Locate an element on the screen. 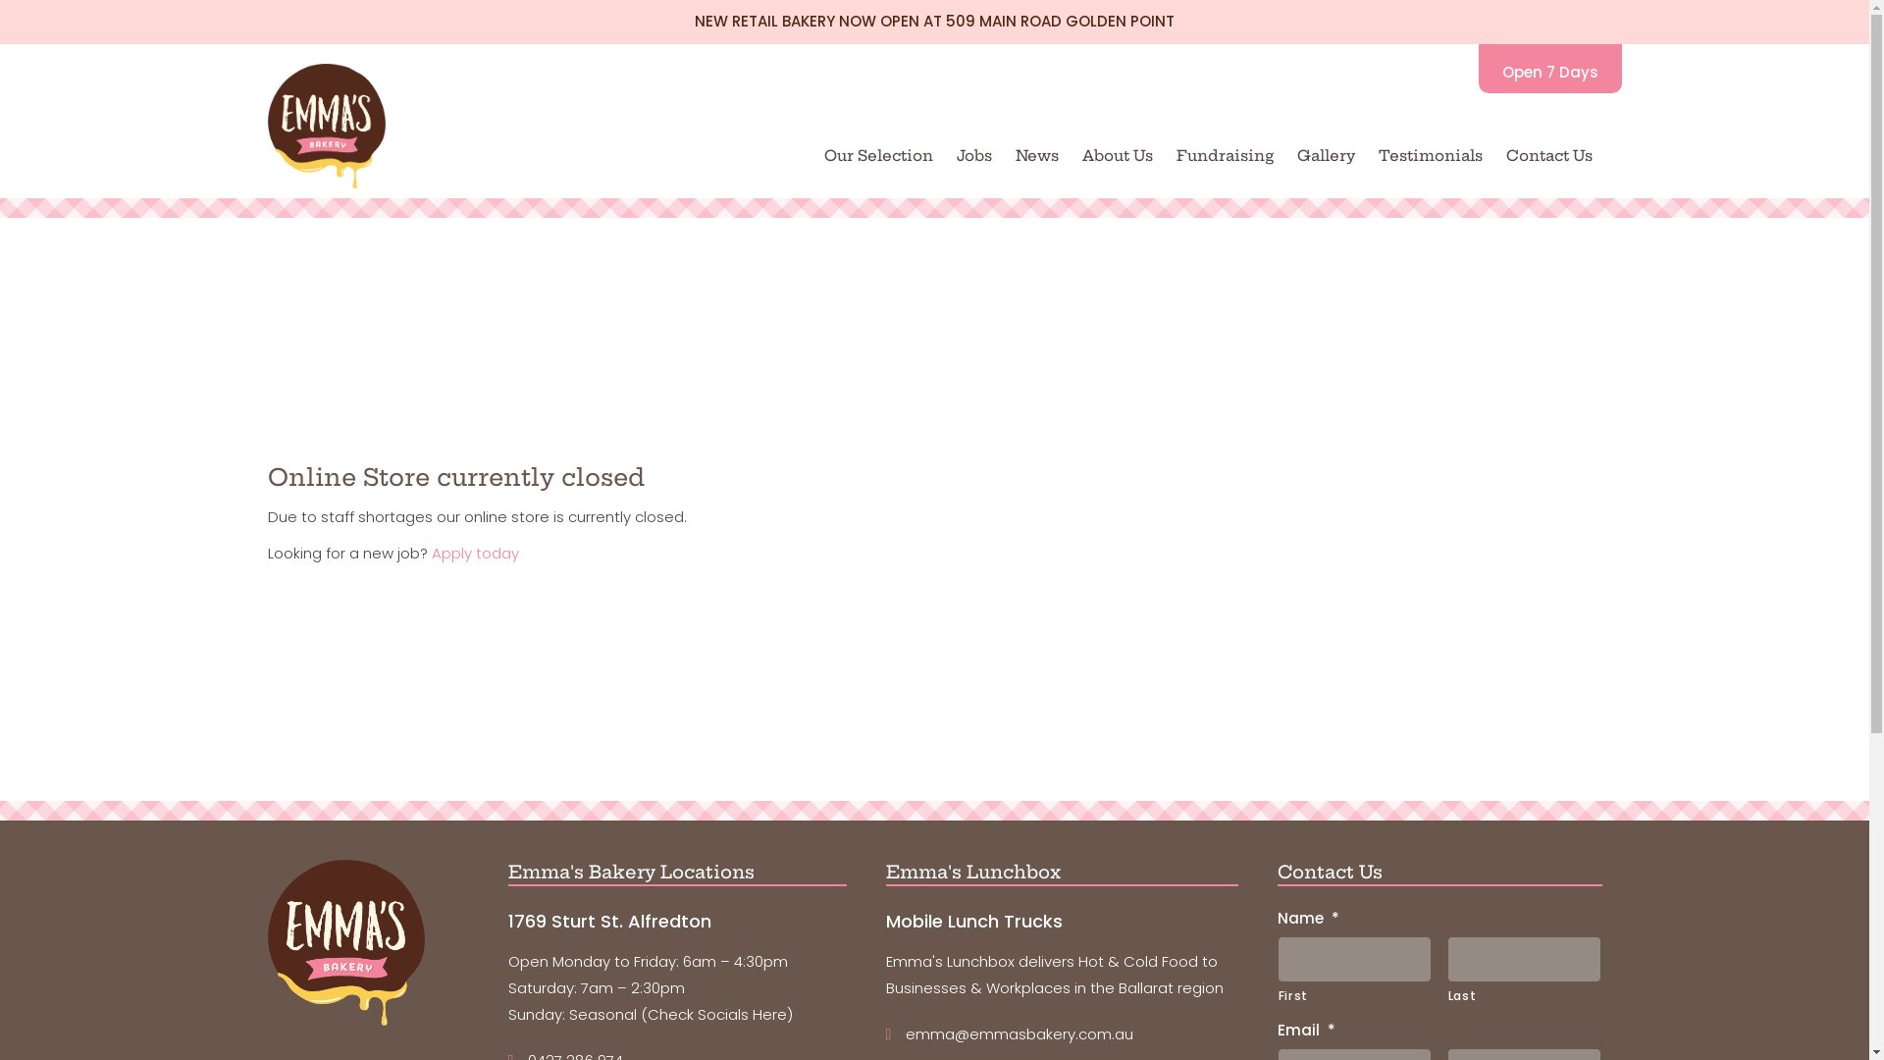  Emma's Bakery logo WEB is located at coordinates (345, 942).